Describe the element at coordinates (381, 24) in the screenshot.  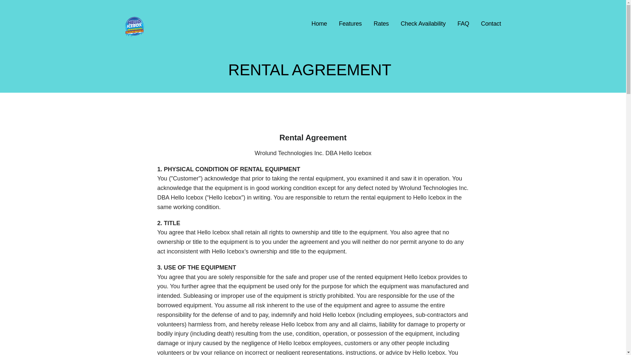
I see `Rates` at that location.